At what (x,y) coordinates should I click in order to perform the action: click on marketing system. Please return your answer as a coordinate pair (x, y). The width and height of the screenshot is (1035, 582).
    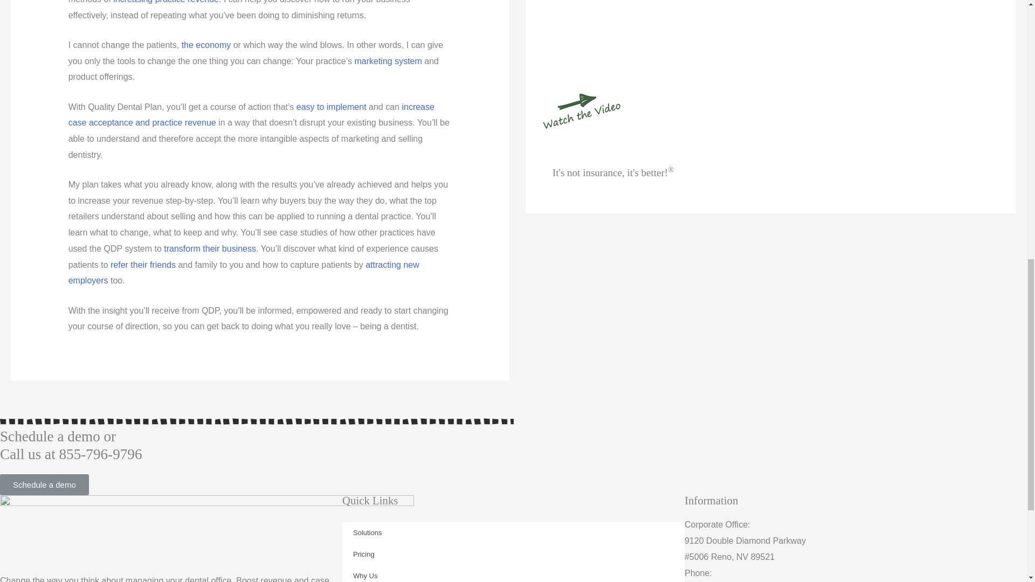
    Looking at the image, I should click on (387, 61).